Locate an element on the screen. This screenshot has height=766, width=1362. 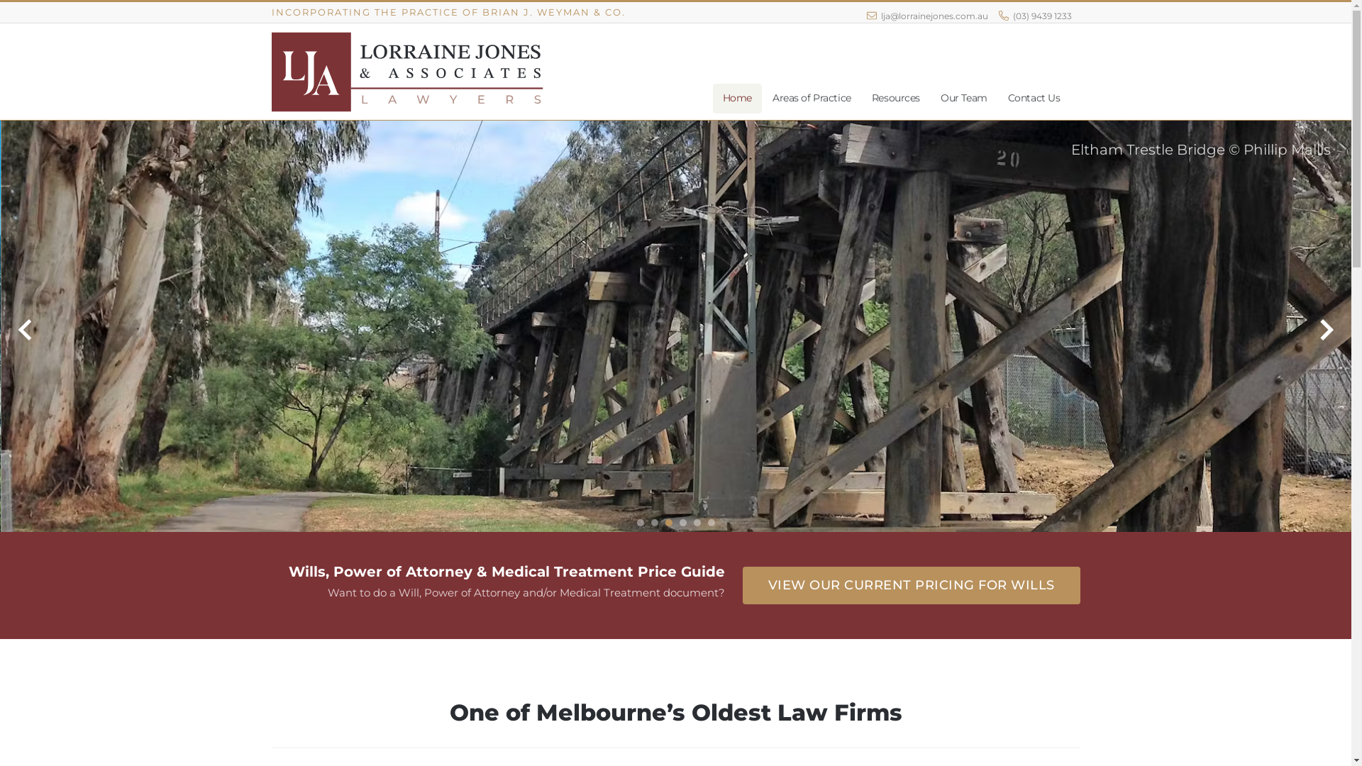
Areas of Practice is located at coordinates (812, 99).